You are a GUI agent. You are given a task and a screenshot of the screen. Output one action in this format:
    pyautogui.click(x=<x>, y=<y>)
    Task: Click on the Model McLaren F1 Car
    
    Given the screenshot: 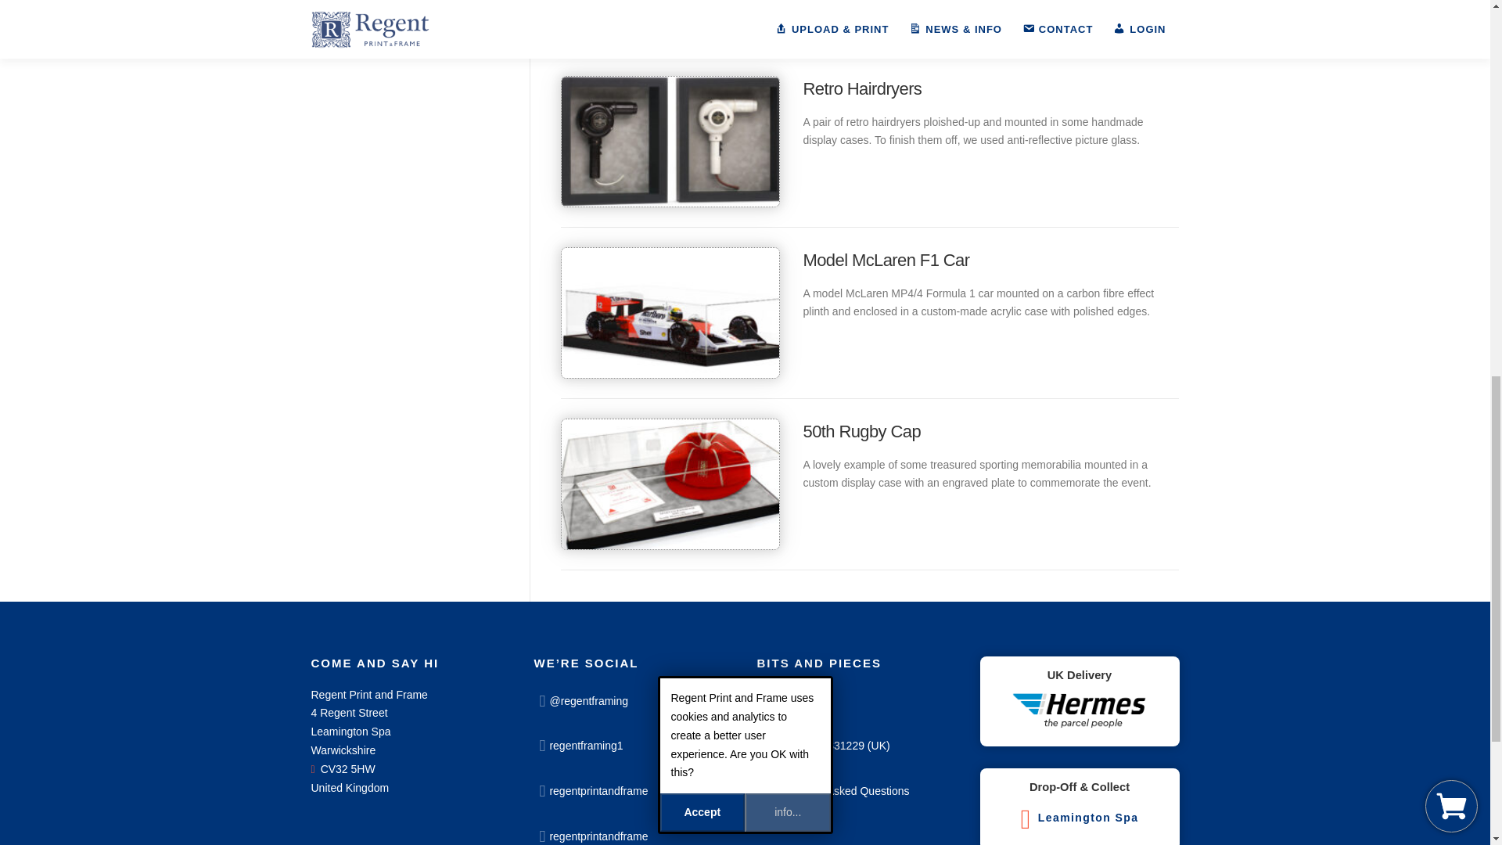 What is the action you would take?
    pyautogui.click(x=886, y=260)
    